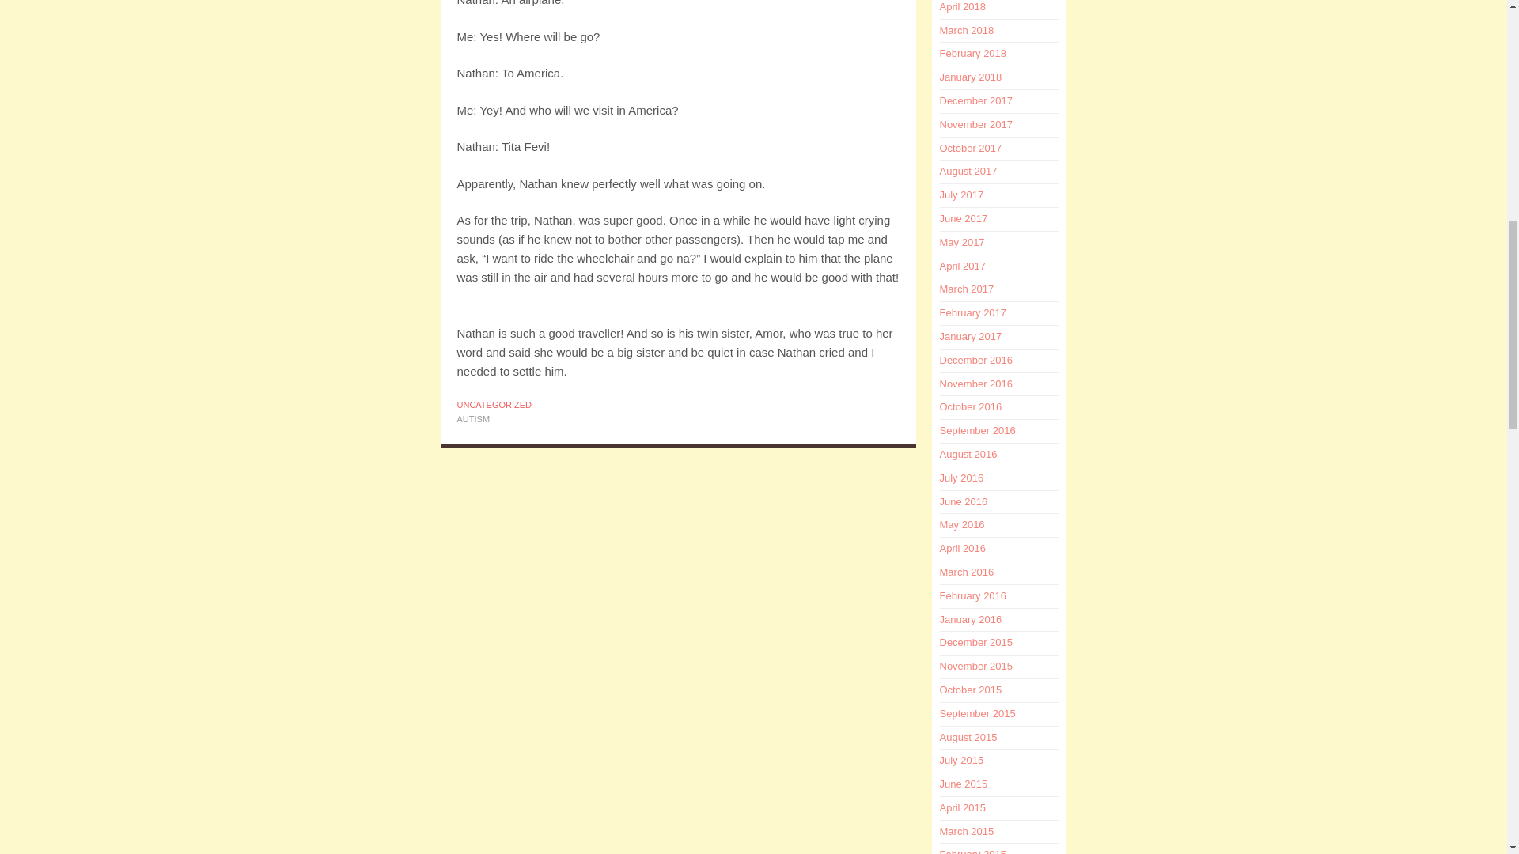  What do you see at coordinates (972, 149) in the screenshot?
I see `October 2017` at bounding box center [972, 149].